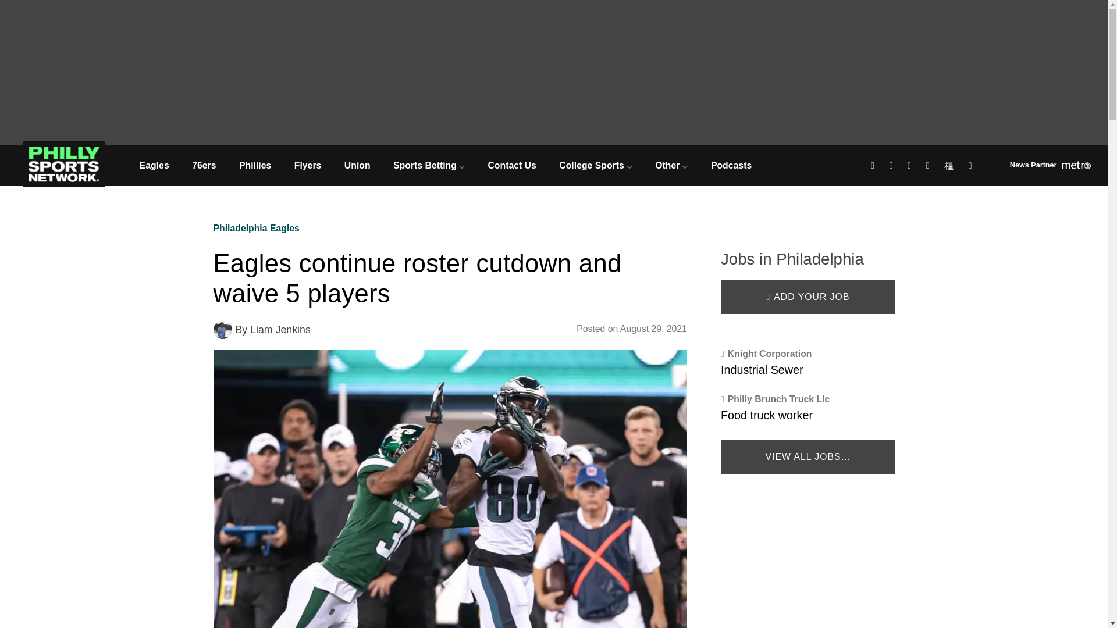 The image size is (1117, 628). Describe the element at coordinates (307, 165) in the screenshot. I see `Flyers` at that location.